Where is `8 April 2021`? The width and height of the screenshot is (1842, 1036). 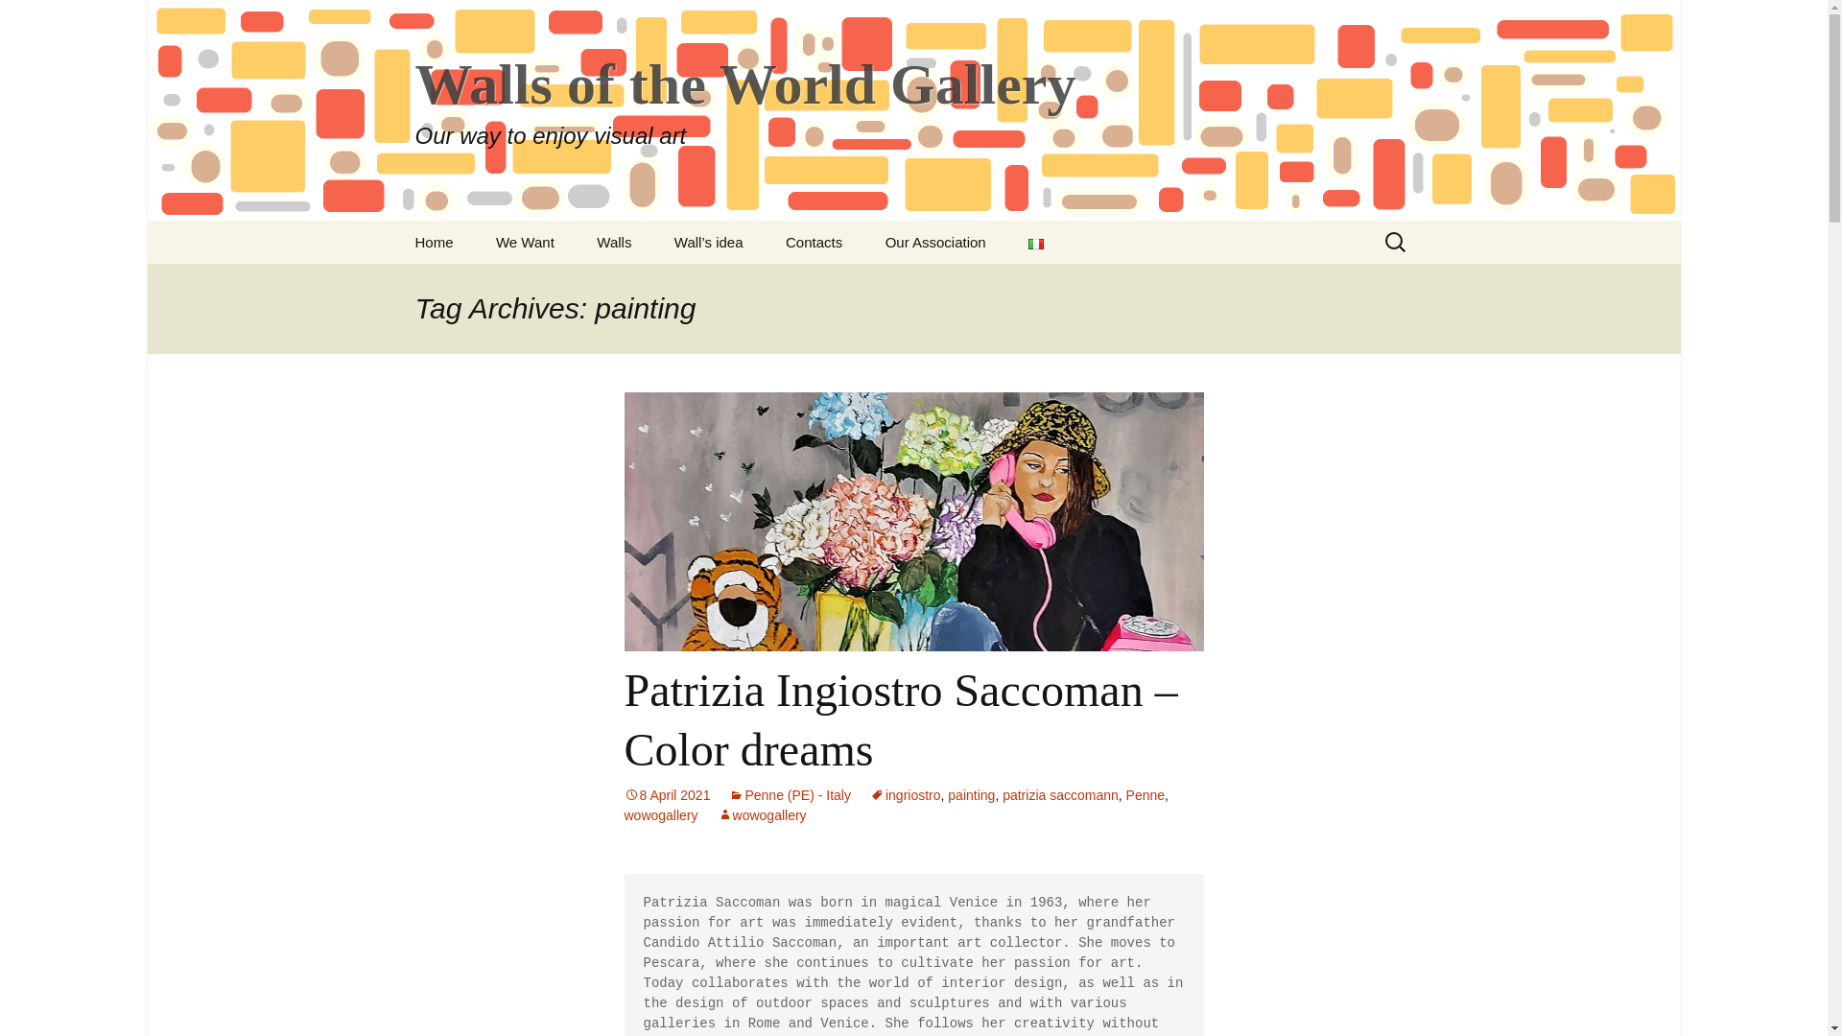 8 April 2021 is located at coordinates (23, 20).